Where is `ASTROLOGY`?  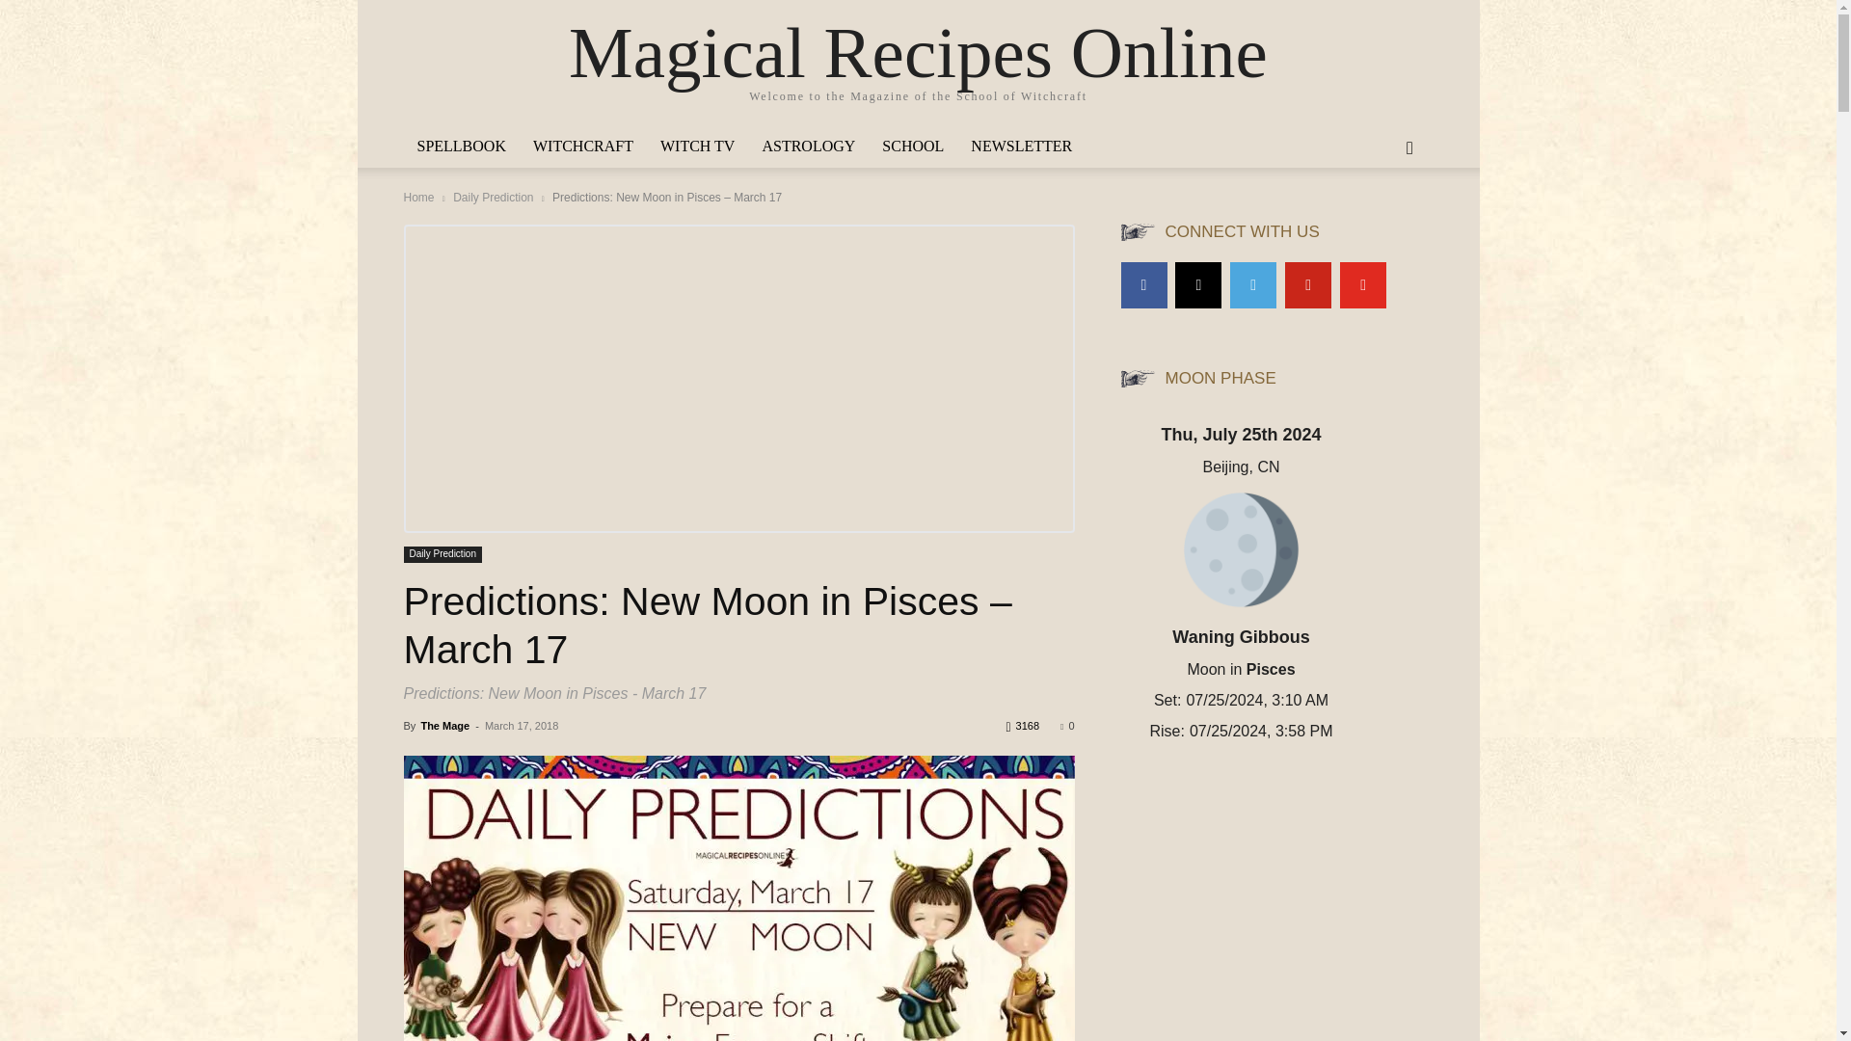
ASTROLOGY is located at coordinates (808, 146).